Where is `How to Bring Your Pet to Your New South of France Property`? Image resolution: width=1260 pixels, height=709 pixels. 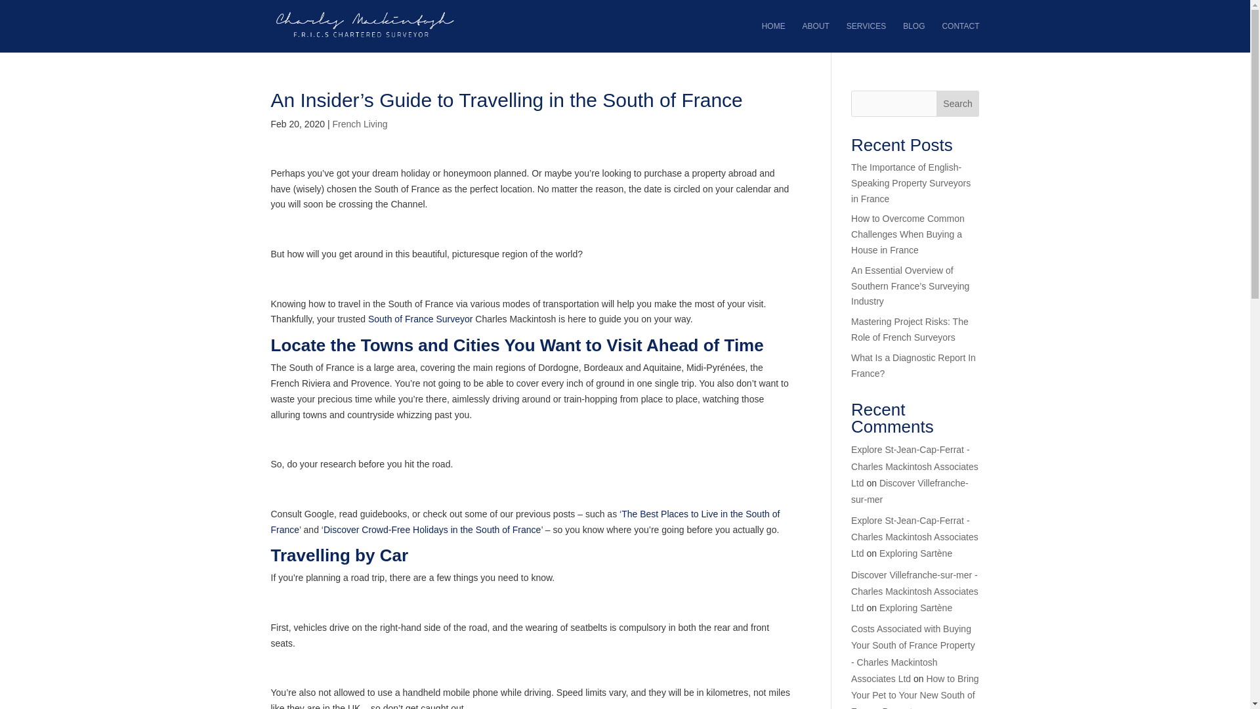 How to Bring Your Pet to Your New South of France Property is located at coordinates (915, 691).